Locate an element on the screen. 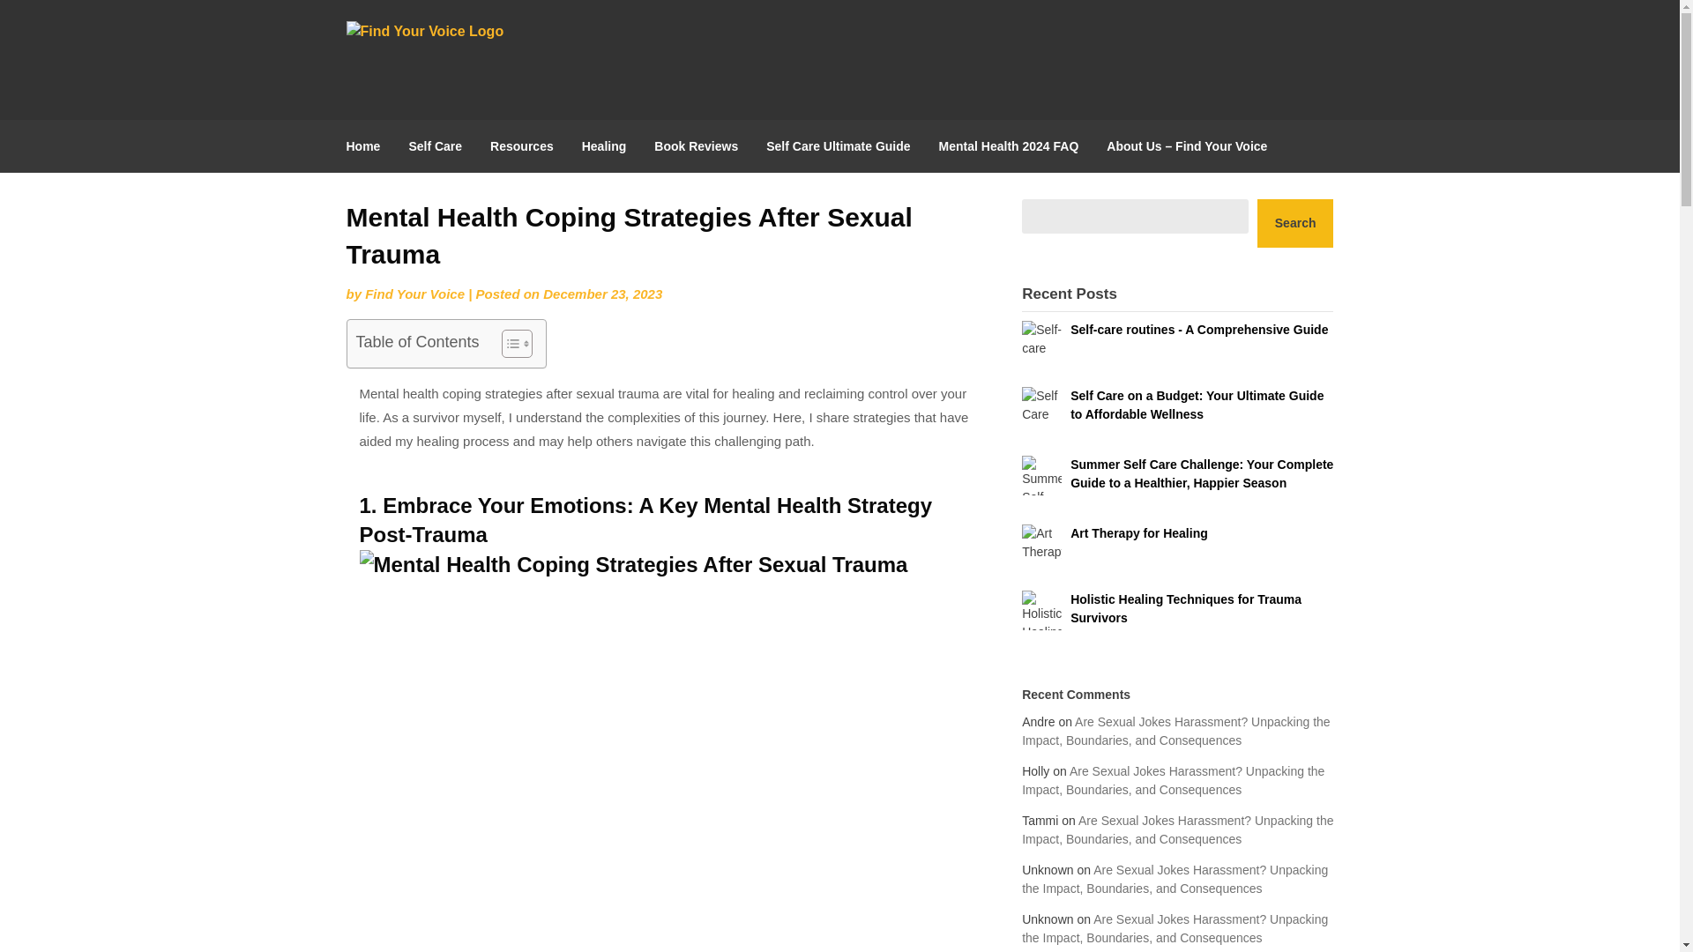 The width and height of the screenshot is (1693, 952). Self-care routines - A Comprehensive Guide is located at coordinates (1198, 330).